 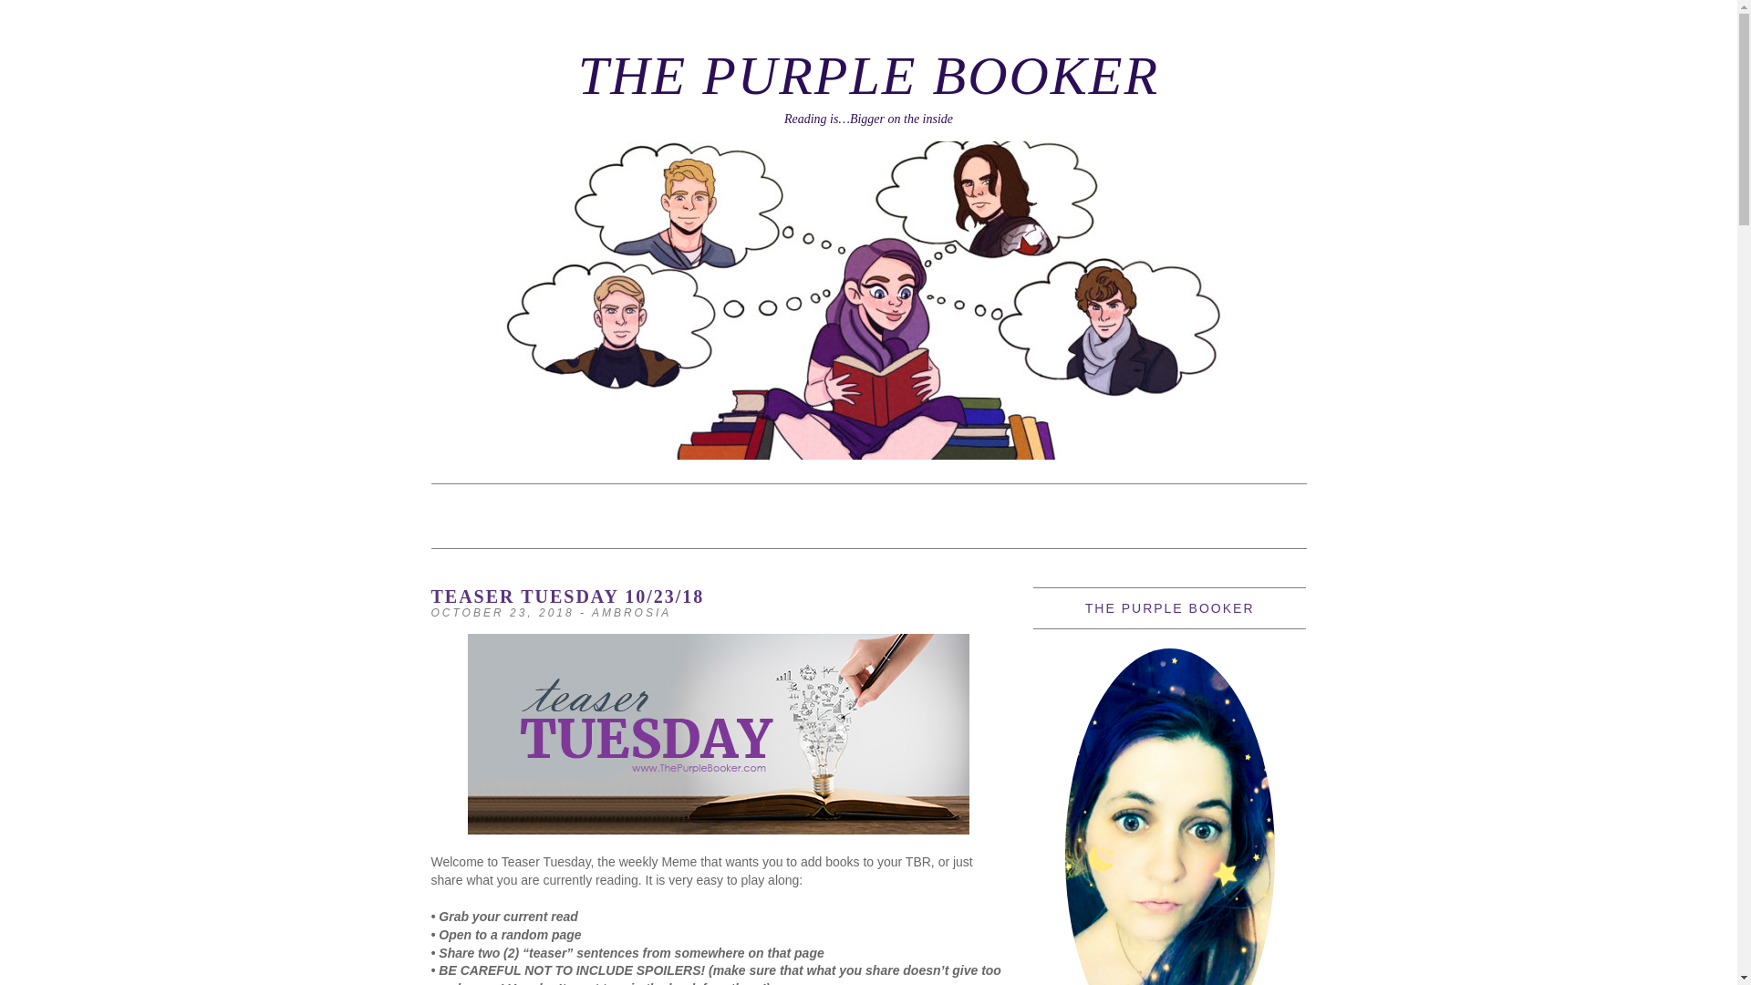 What do you see at coordinates (979, 507) in the screenshot?
I see `NEED A REVIEW?` at bounding box center [979, 507].